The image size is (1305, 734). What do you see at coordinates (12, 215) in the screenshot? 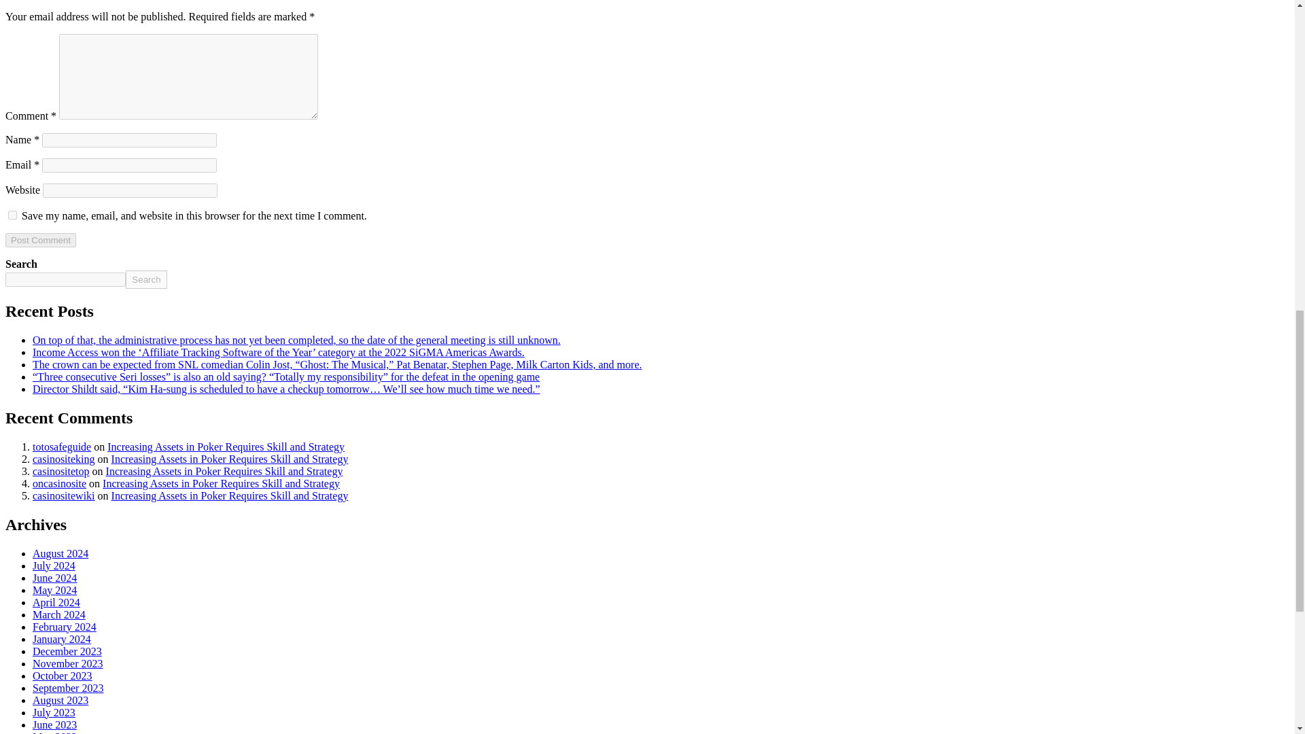
I see `yes` at bounding box center [12, 215].